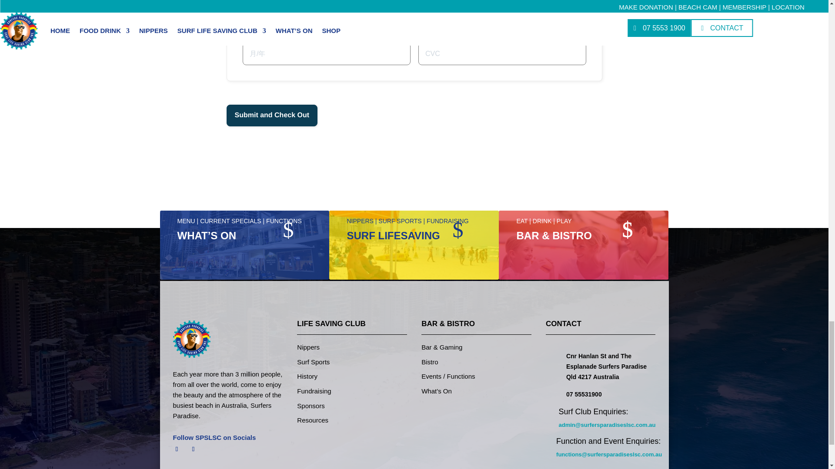 This screenshot has width=835, height=469. What do you see at coordinates (326, 53) in the screenshot?
I see `Secure payment input frame` at bounding box center [326, 53].